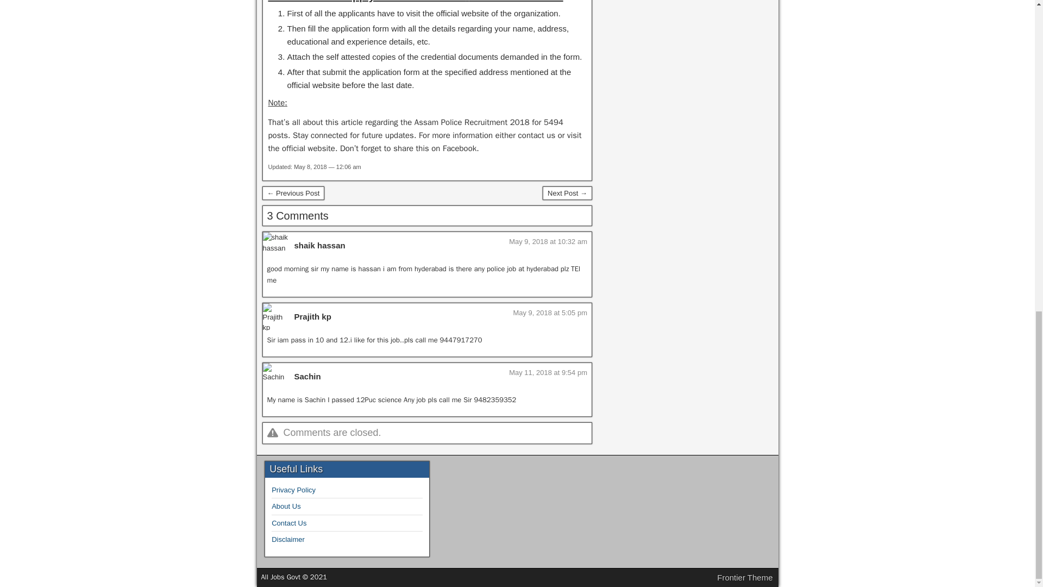  I want to click on May 9, 2018 at 10:32 am, so click(548, 241).